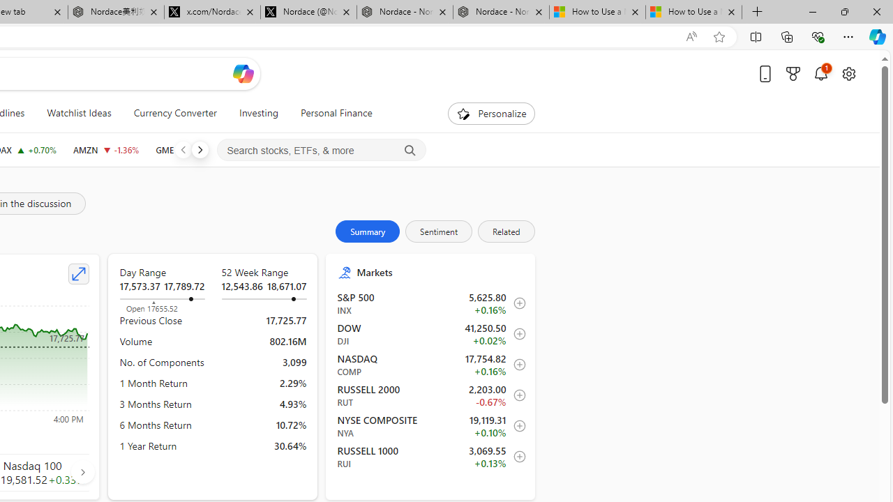 The height and width of the screenshot is (502, 893). Describe the element at coordinates (440, 272) in the screenshot. I see `Markets` at that location.